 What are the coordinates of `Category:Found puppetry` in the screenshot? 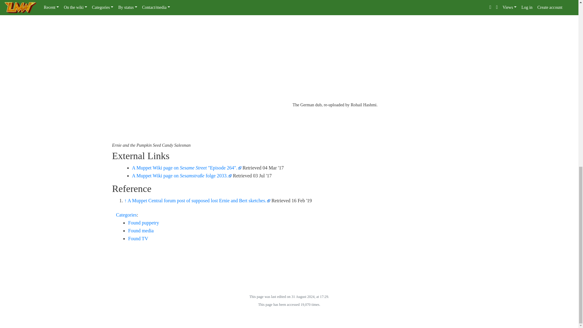 It's located at (144, 222).